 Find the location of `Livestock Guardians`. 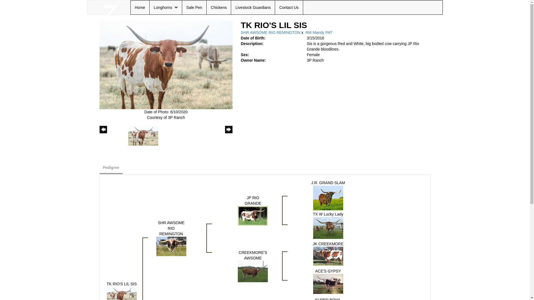

Livestock Guardians is located at coordinates (253, 7).